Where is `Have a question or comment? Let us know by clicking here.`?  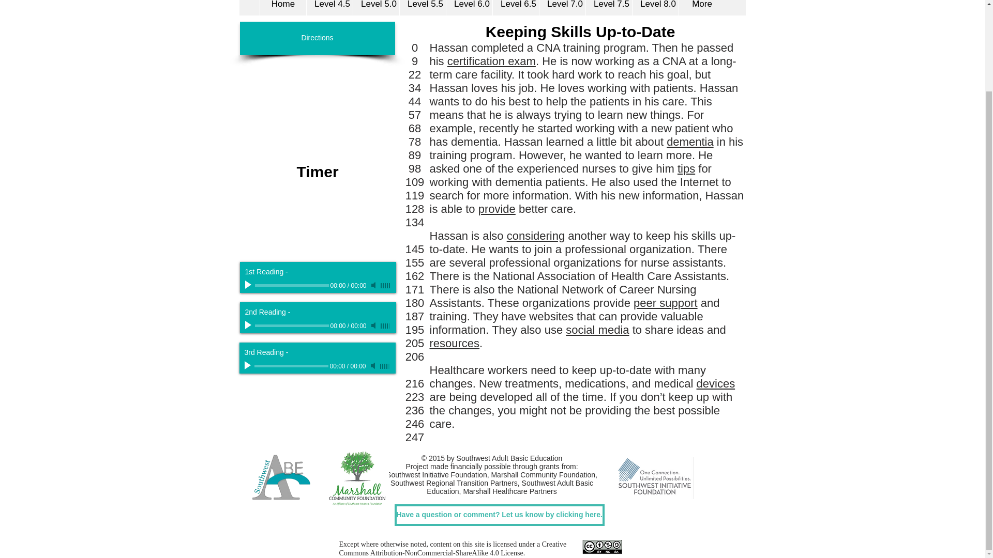 Have a question or comment? Let us know by clicking here. is located at coordinates (499, 515).